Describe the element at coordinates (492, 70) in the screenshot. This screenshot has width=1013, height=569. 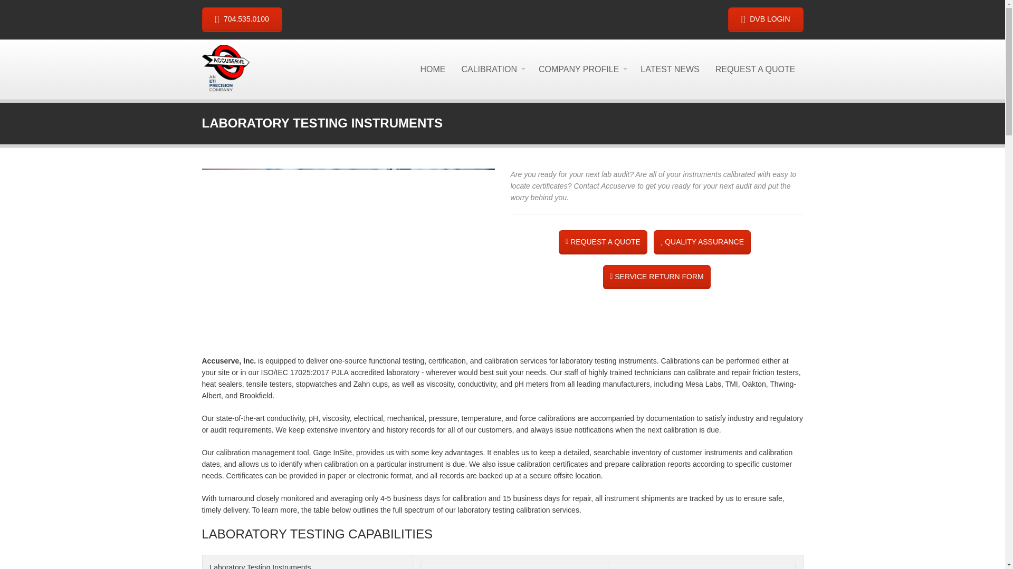
I see `CALIBRATION` at that location.